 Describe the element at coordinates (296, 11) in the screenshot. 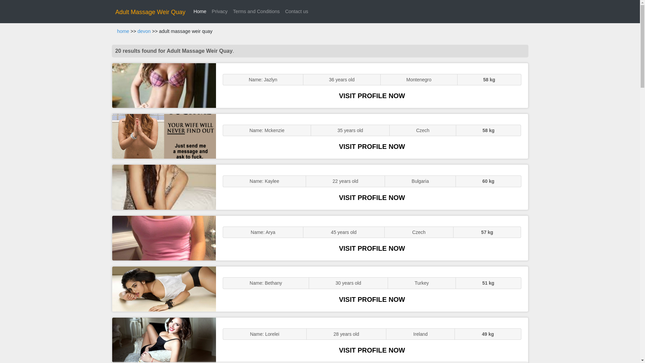

I see `Contact us` at that location.